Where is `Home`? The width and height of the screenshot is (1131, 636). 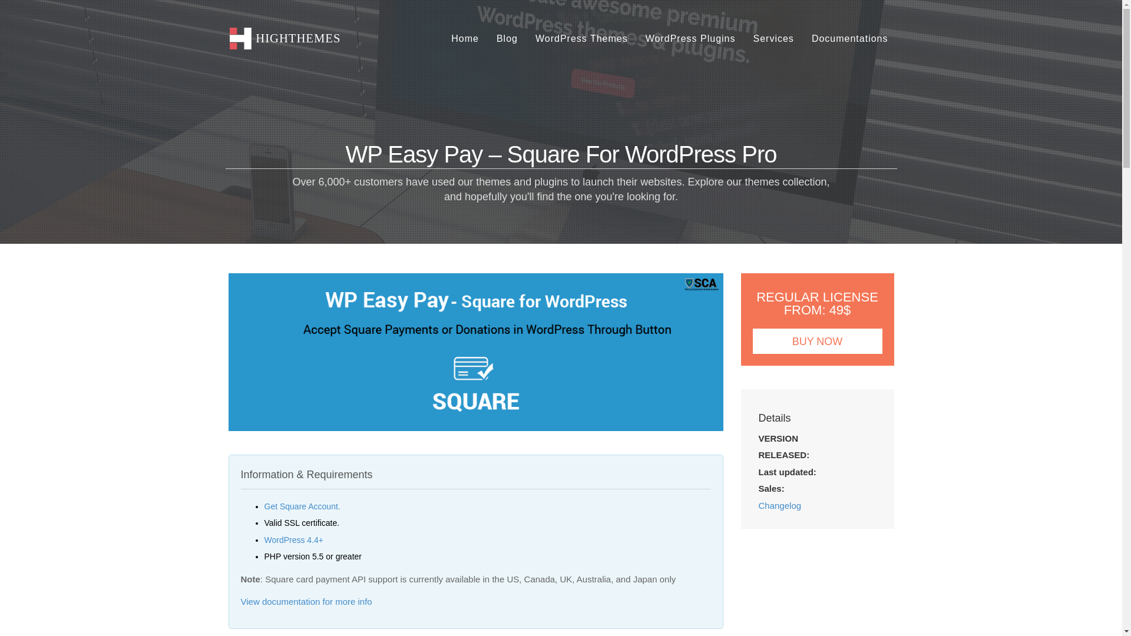
Home is located at coordinates (465, 39).